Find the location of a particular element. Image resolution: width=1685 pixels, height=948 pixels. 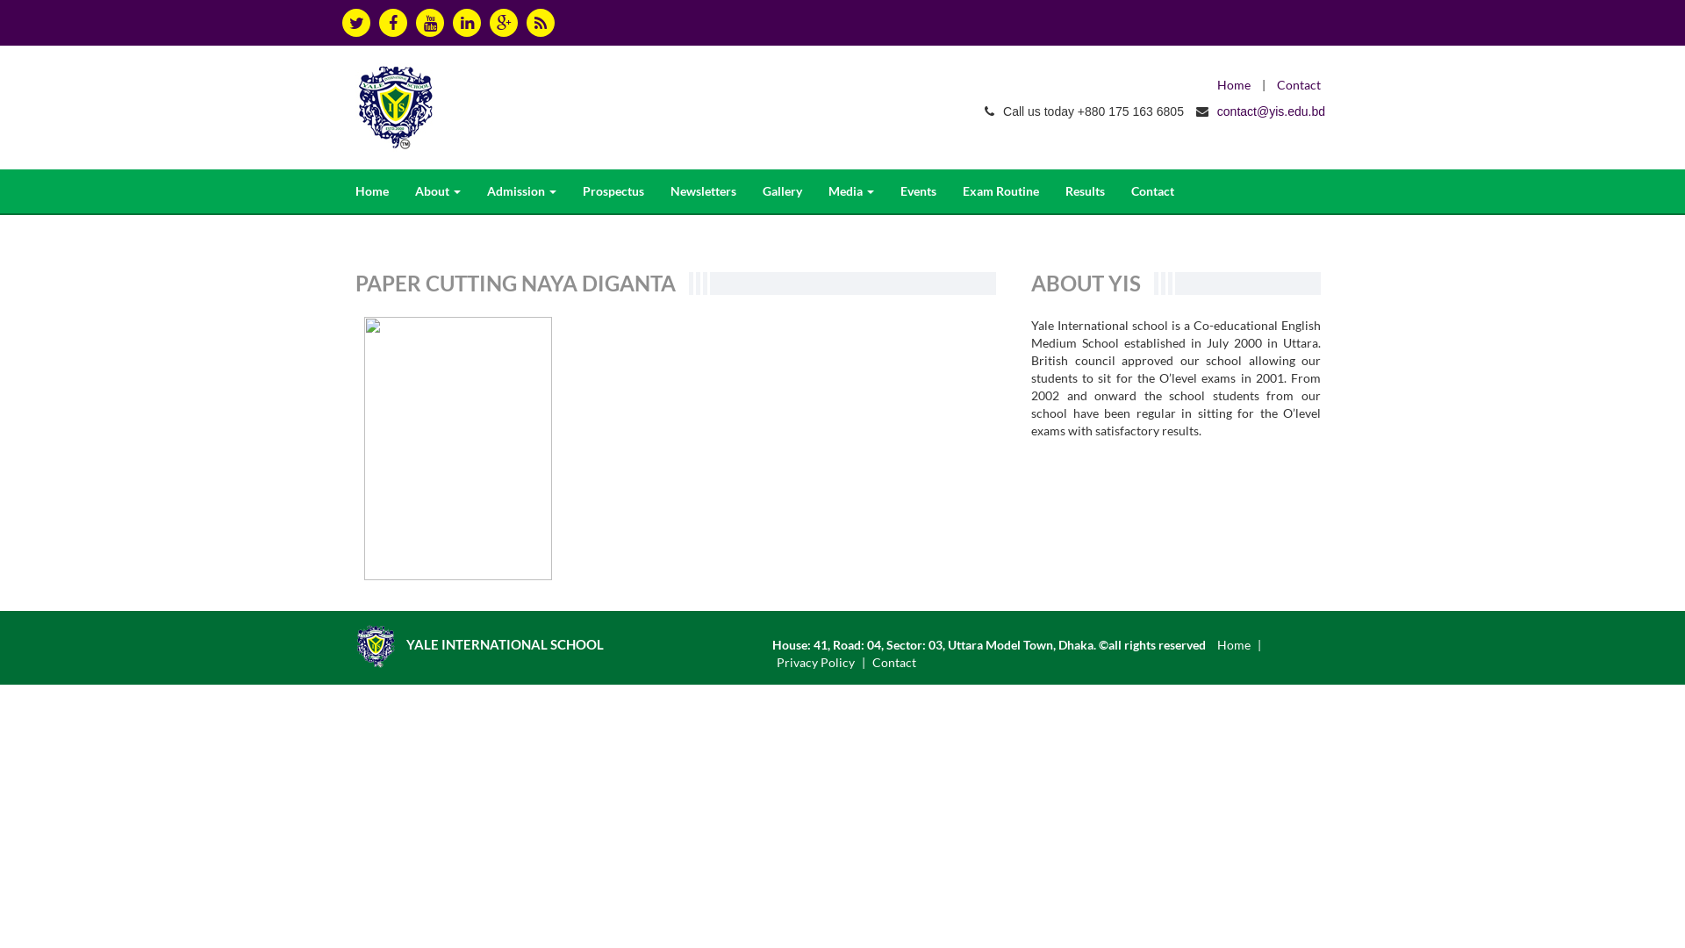

Contact is located at coordinates (1299, 84).